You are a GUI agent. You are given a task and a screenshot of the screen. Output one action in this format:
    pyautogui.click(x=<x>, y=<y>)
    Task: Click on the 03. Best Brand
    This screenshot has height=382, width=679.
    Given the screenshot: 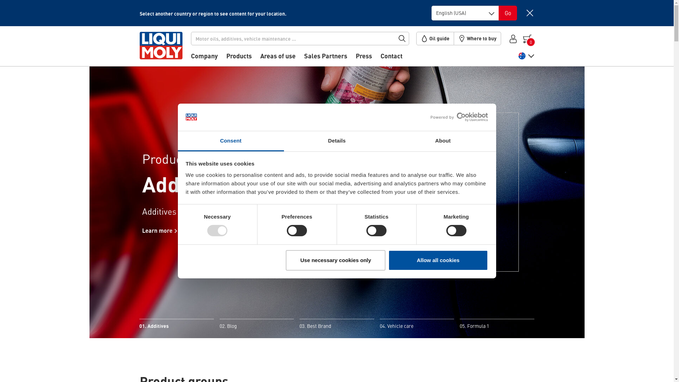 What is the action you would take?
    pyautogui.click(x=337, y=325)
    